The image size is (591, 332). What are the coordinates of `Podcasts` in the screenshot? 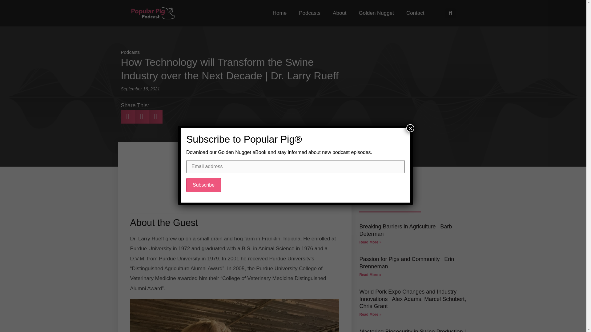 It's located at (310, 13).